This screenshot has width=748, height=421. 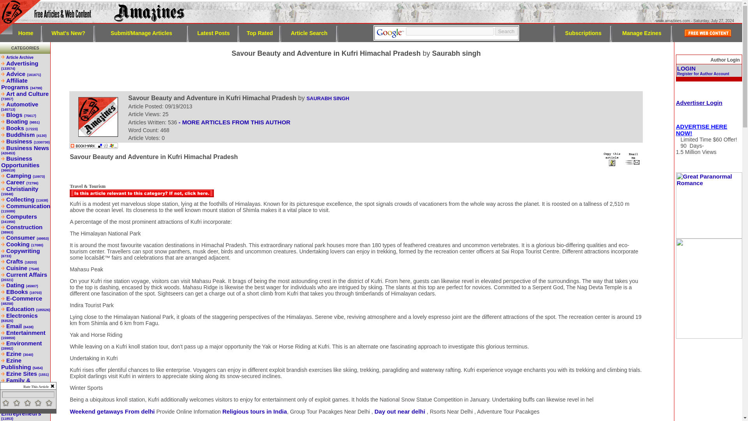 What do you see at coordinates (26, 32) in the screenshot?
I see `Home` at bounding box center [26, 32].